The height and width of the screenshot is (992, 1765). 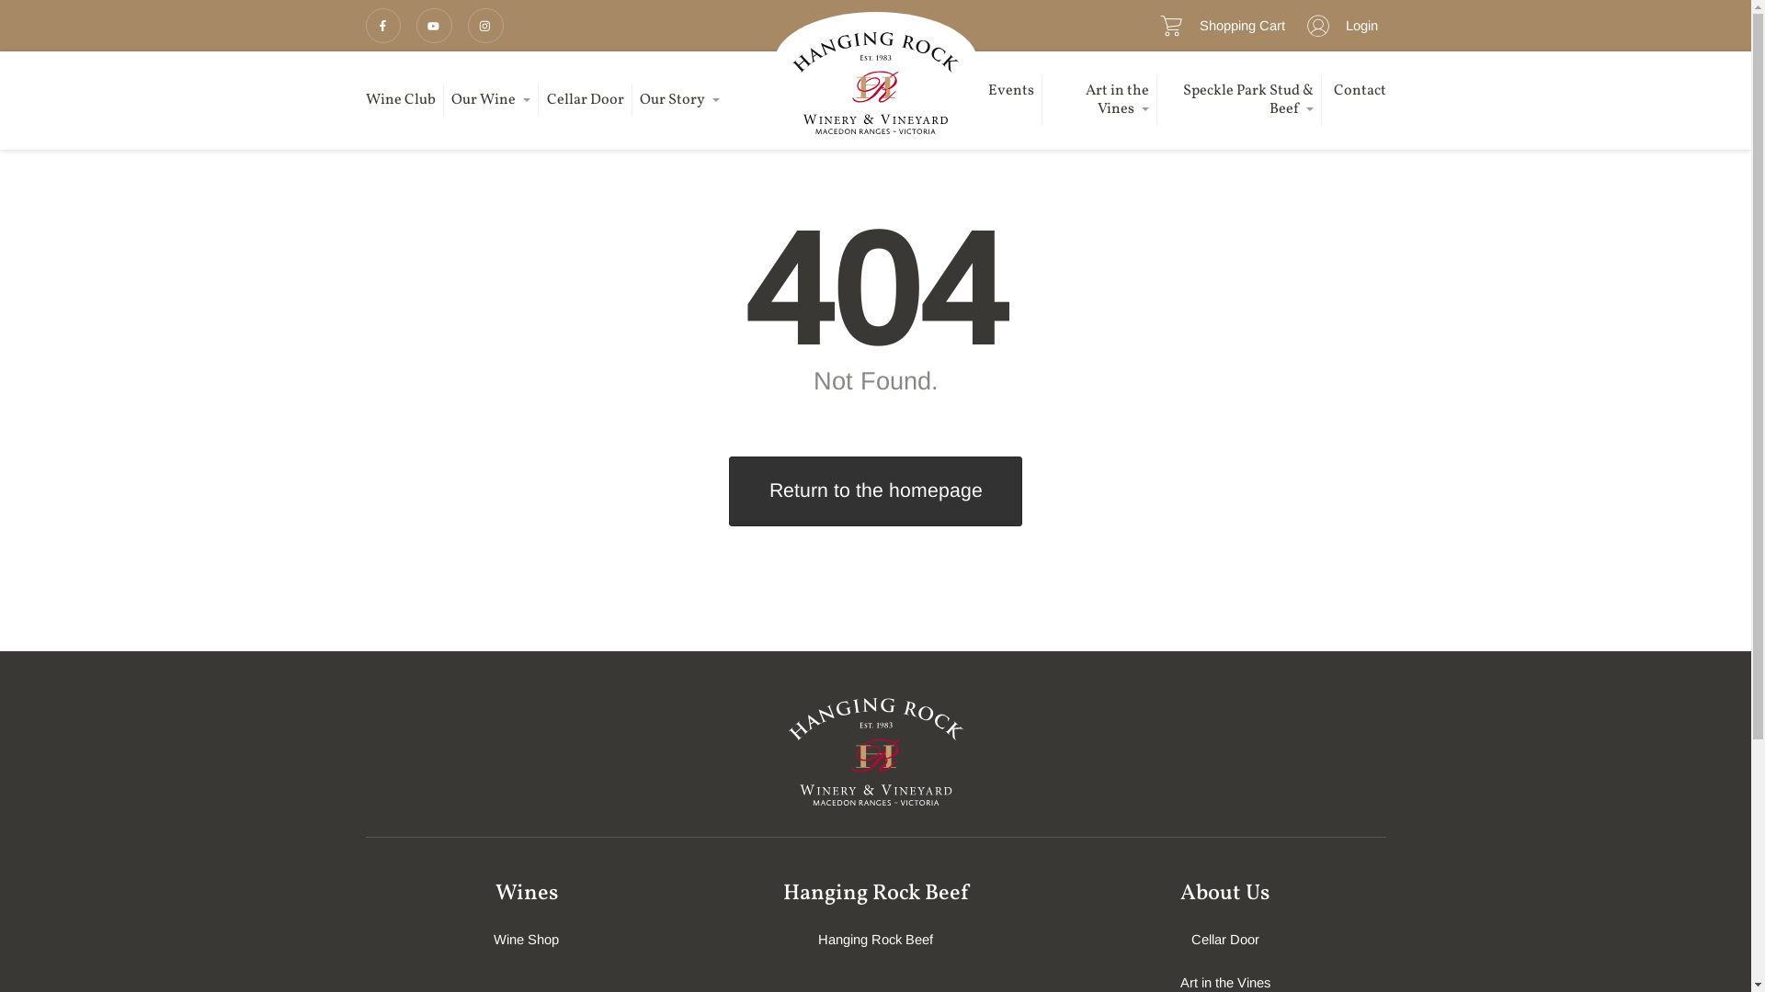 What do you see at coordinates (1241, 101) in the screenshot?
I see `Speckle Park Stud & Beef` at bounding box center [1241, 101].